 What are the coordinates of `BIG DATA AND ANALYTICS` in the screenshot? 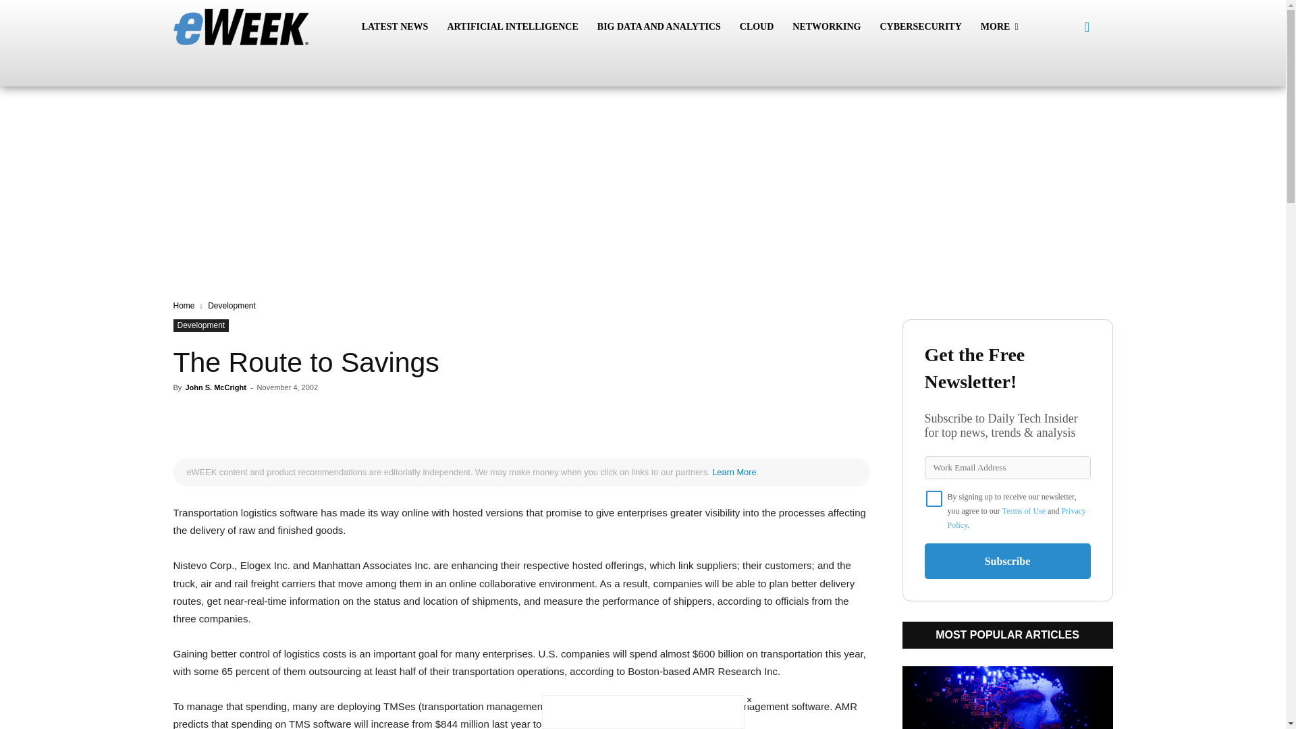 It's located at (659, 27).